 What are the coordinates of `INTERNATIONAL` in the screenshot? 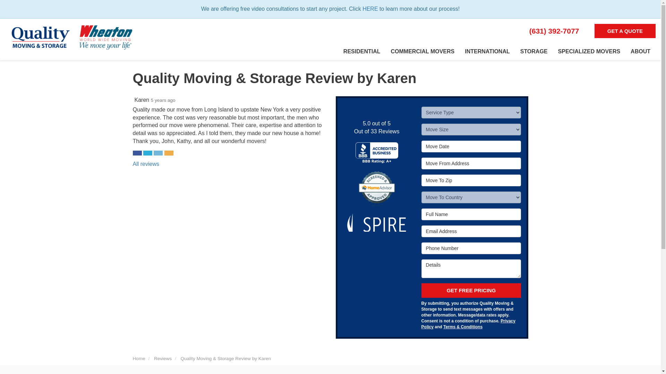 It's located at (487, 51).